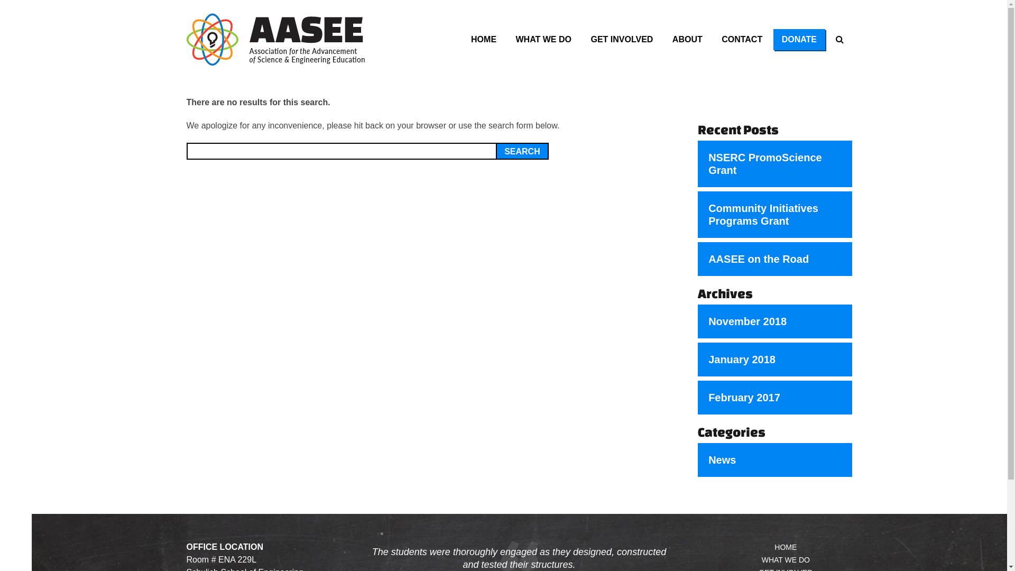  What do you see at coordinates (775, 215) in the screenshot?
I see `Community Initiatives Programs Grant` at bounding box center [775, 215].